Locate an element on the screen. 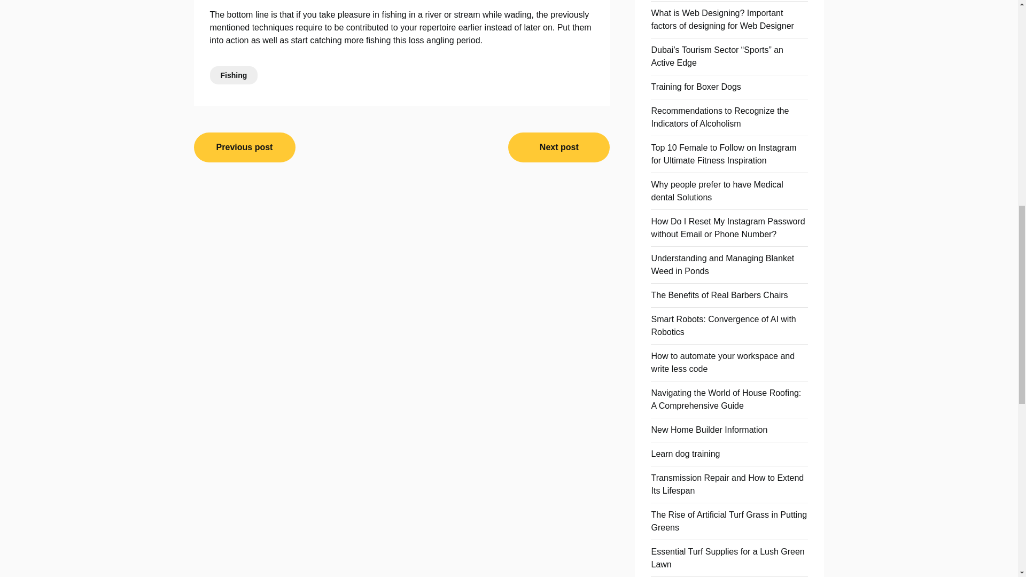 This screenshot has width=1026, height=577. Essential Turf Supplies for a Lush Green Lawn is located at coordinates (727, 558).